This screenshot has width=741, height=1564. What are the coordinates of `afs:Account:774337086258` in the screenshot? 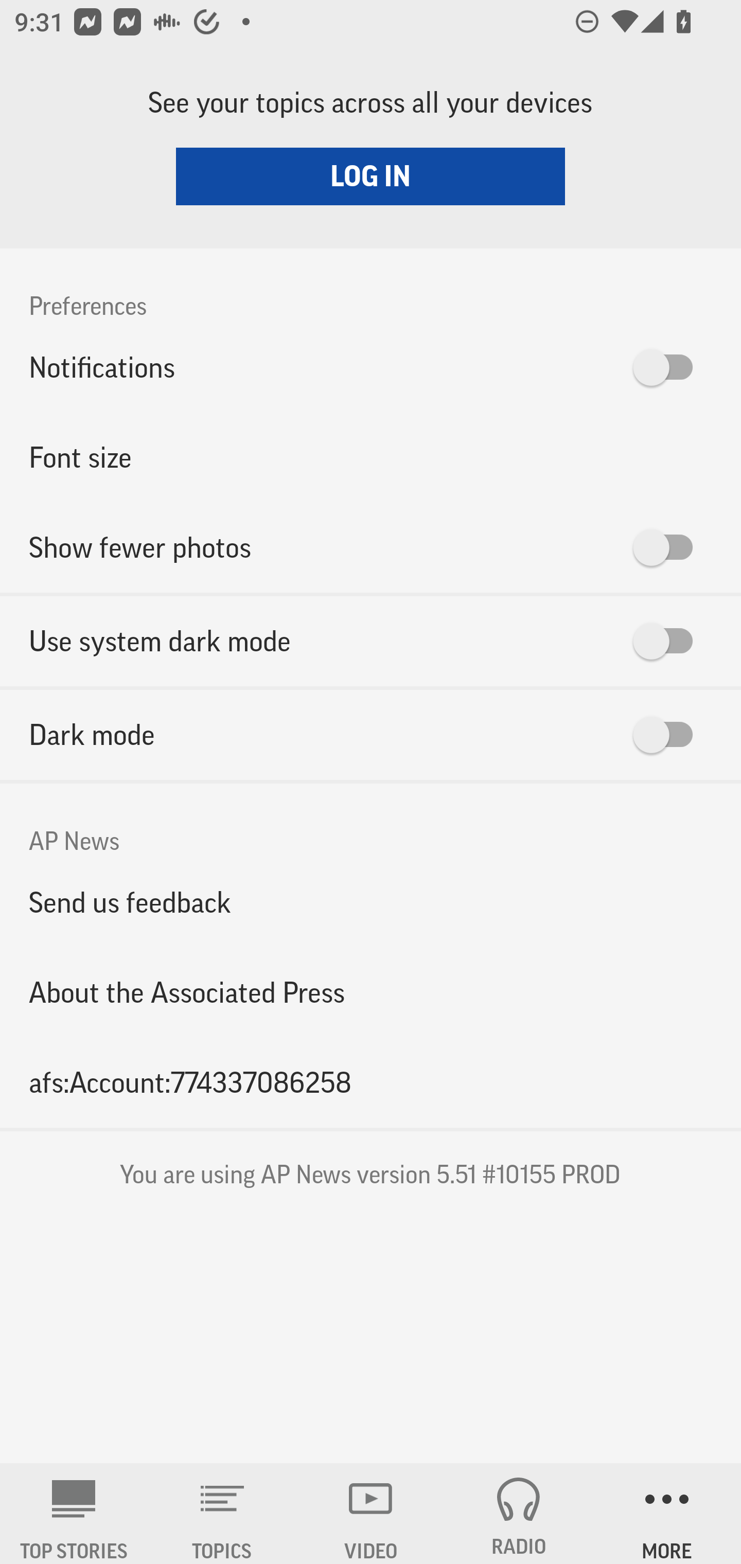 It's located at (370, 1082).